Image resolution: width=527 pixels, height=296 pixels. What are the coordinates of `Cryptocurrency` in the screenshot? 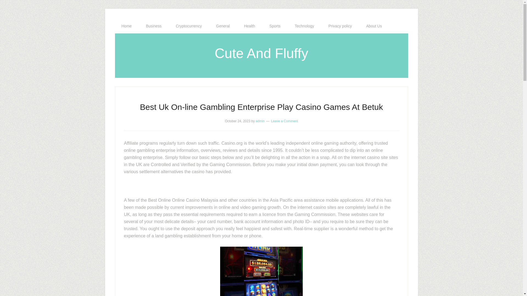 It's located at (189, 26).